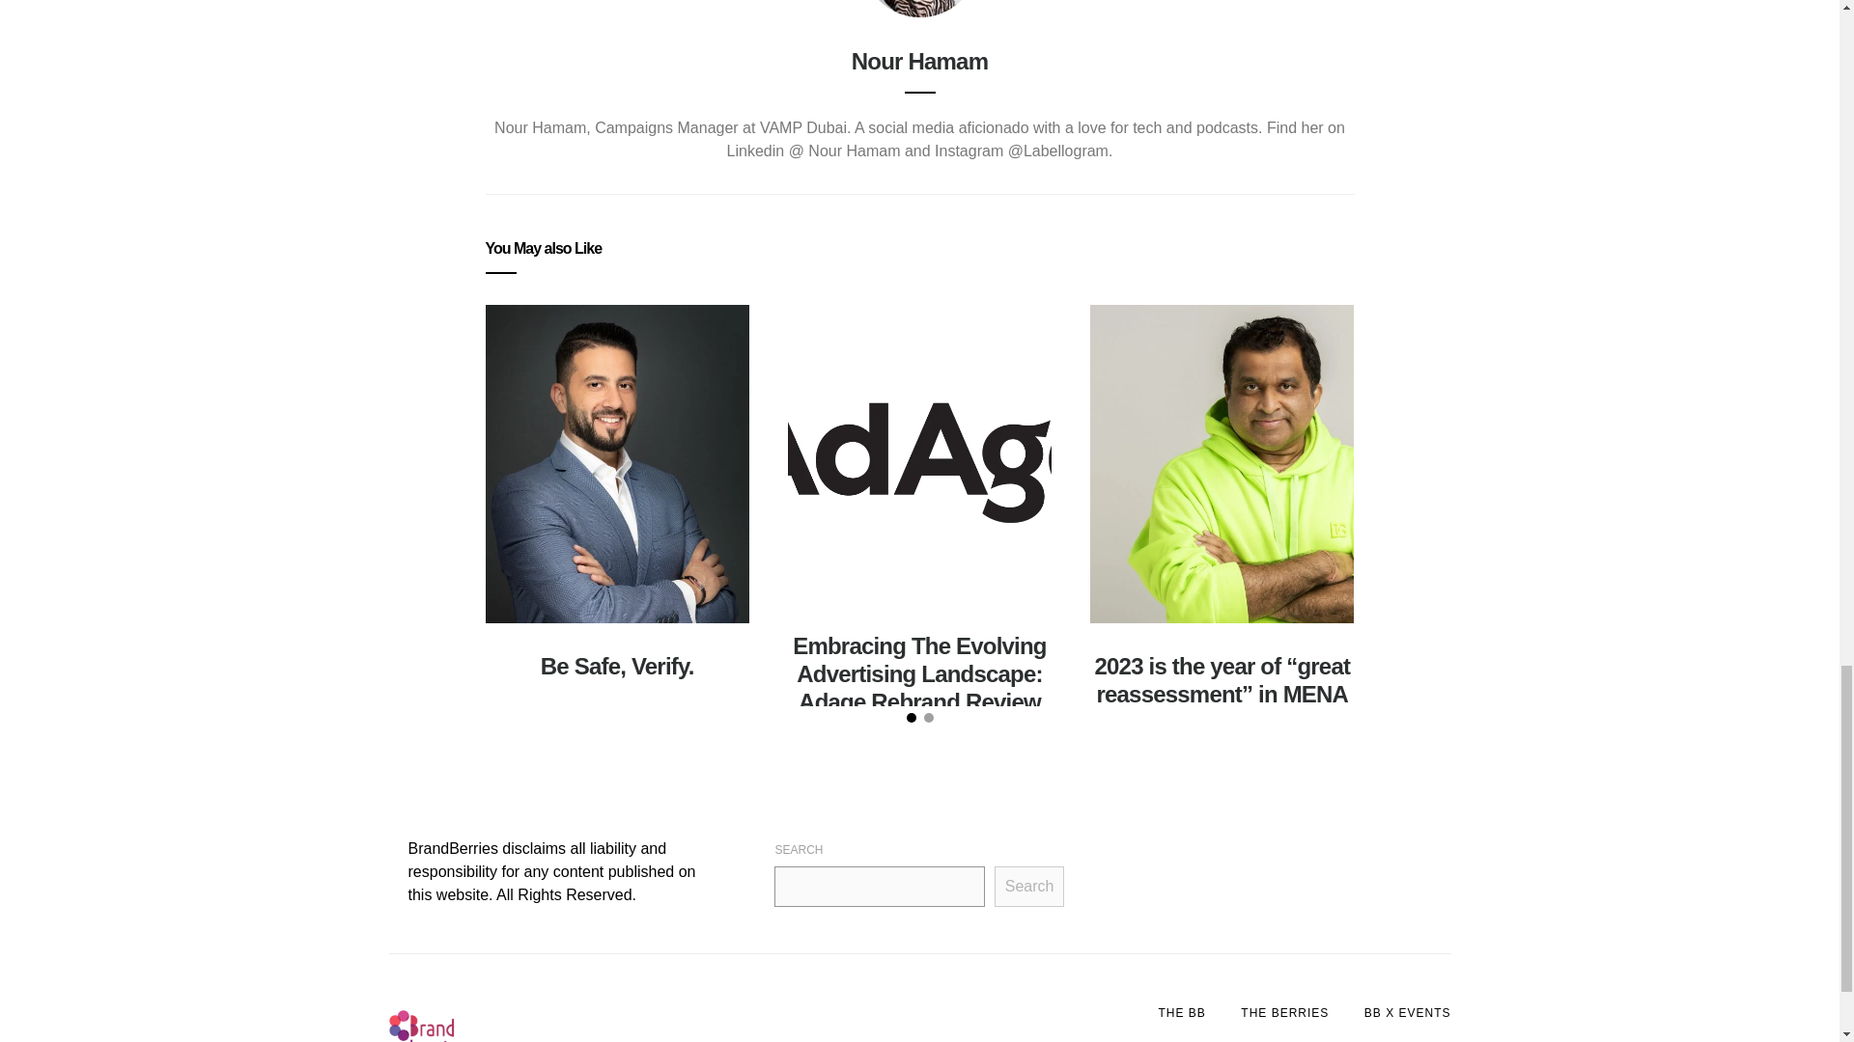  Describe the element at coordinates (919, 60) in the screenshot. I see `Posts by Nour Hamam` at that location.